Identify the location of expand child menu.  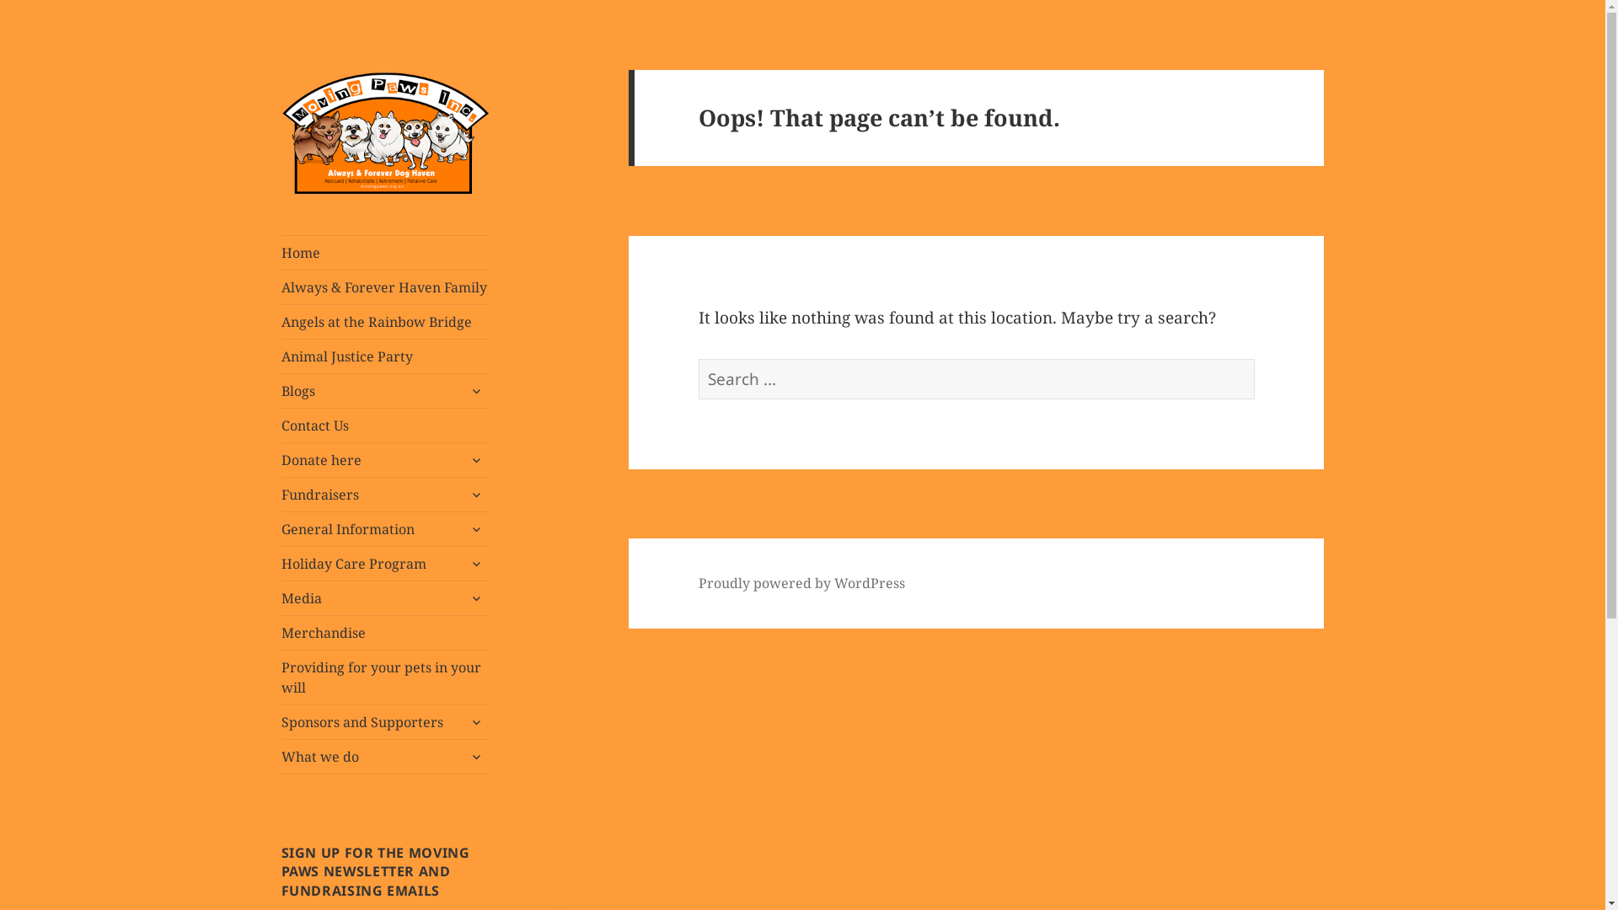
(476, 564).